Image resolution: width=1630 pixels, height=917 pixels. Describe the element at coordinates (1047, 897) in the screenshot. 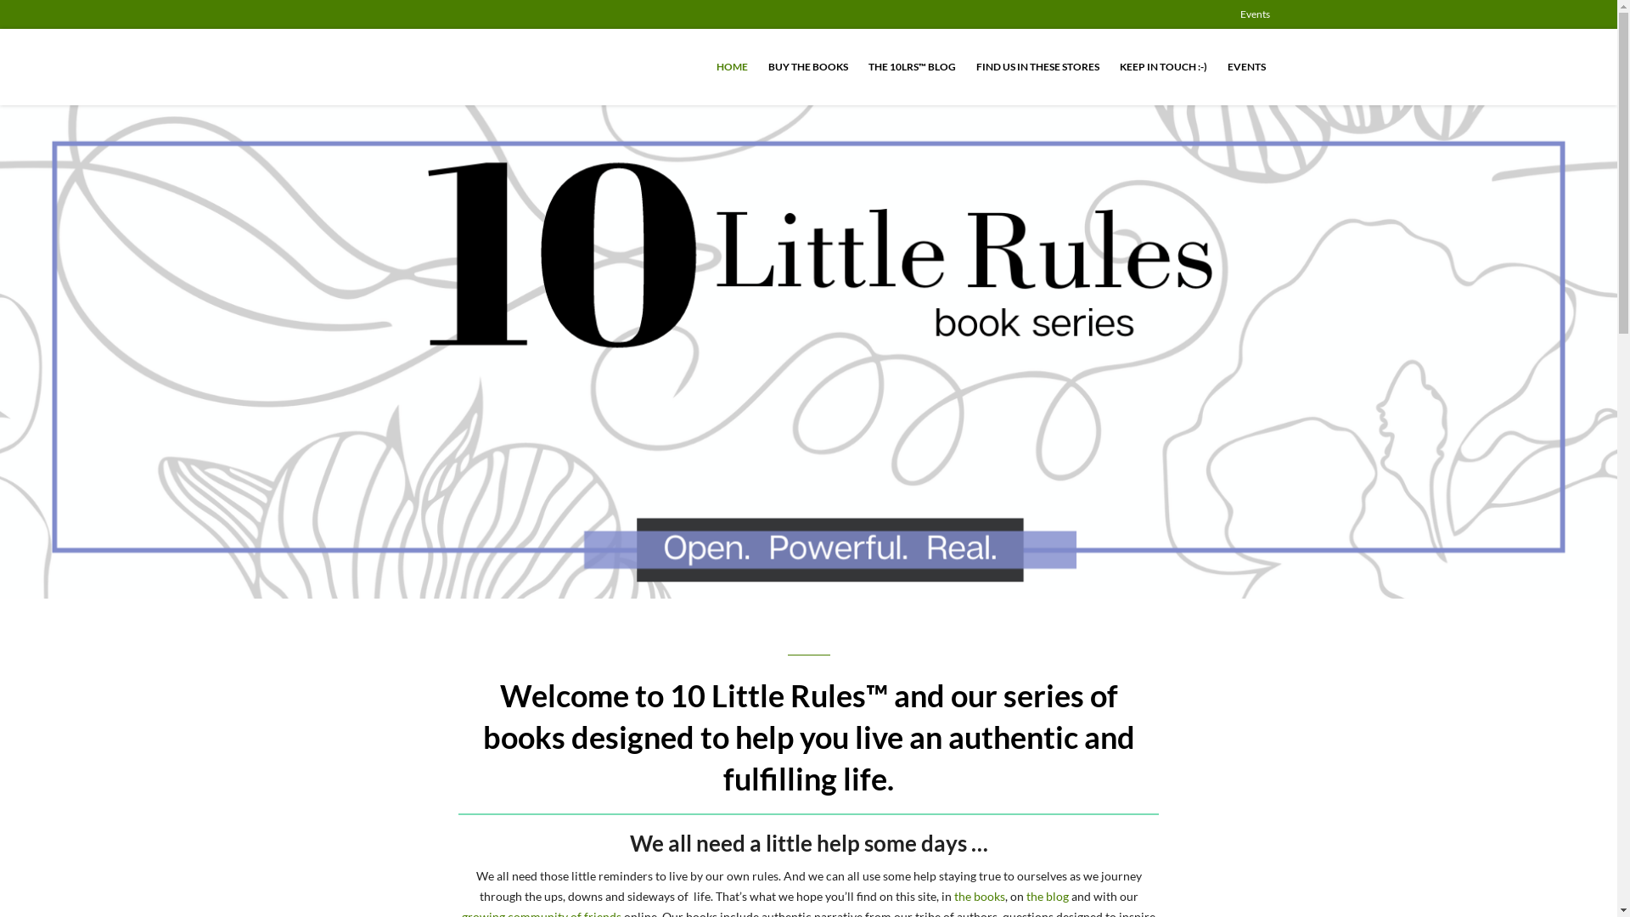

I see `the blog` at that location.